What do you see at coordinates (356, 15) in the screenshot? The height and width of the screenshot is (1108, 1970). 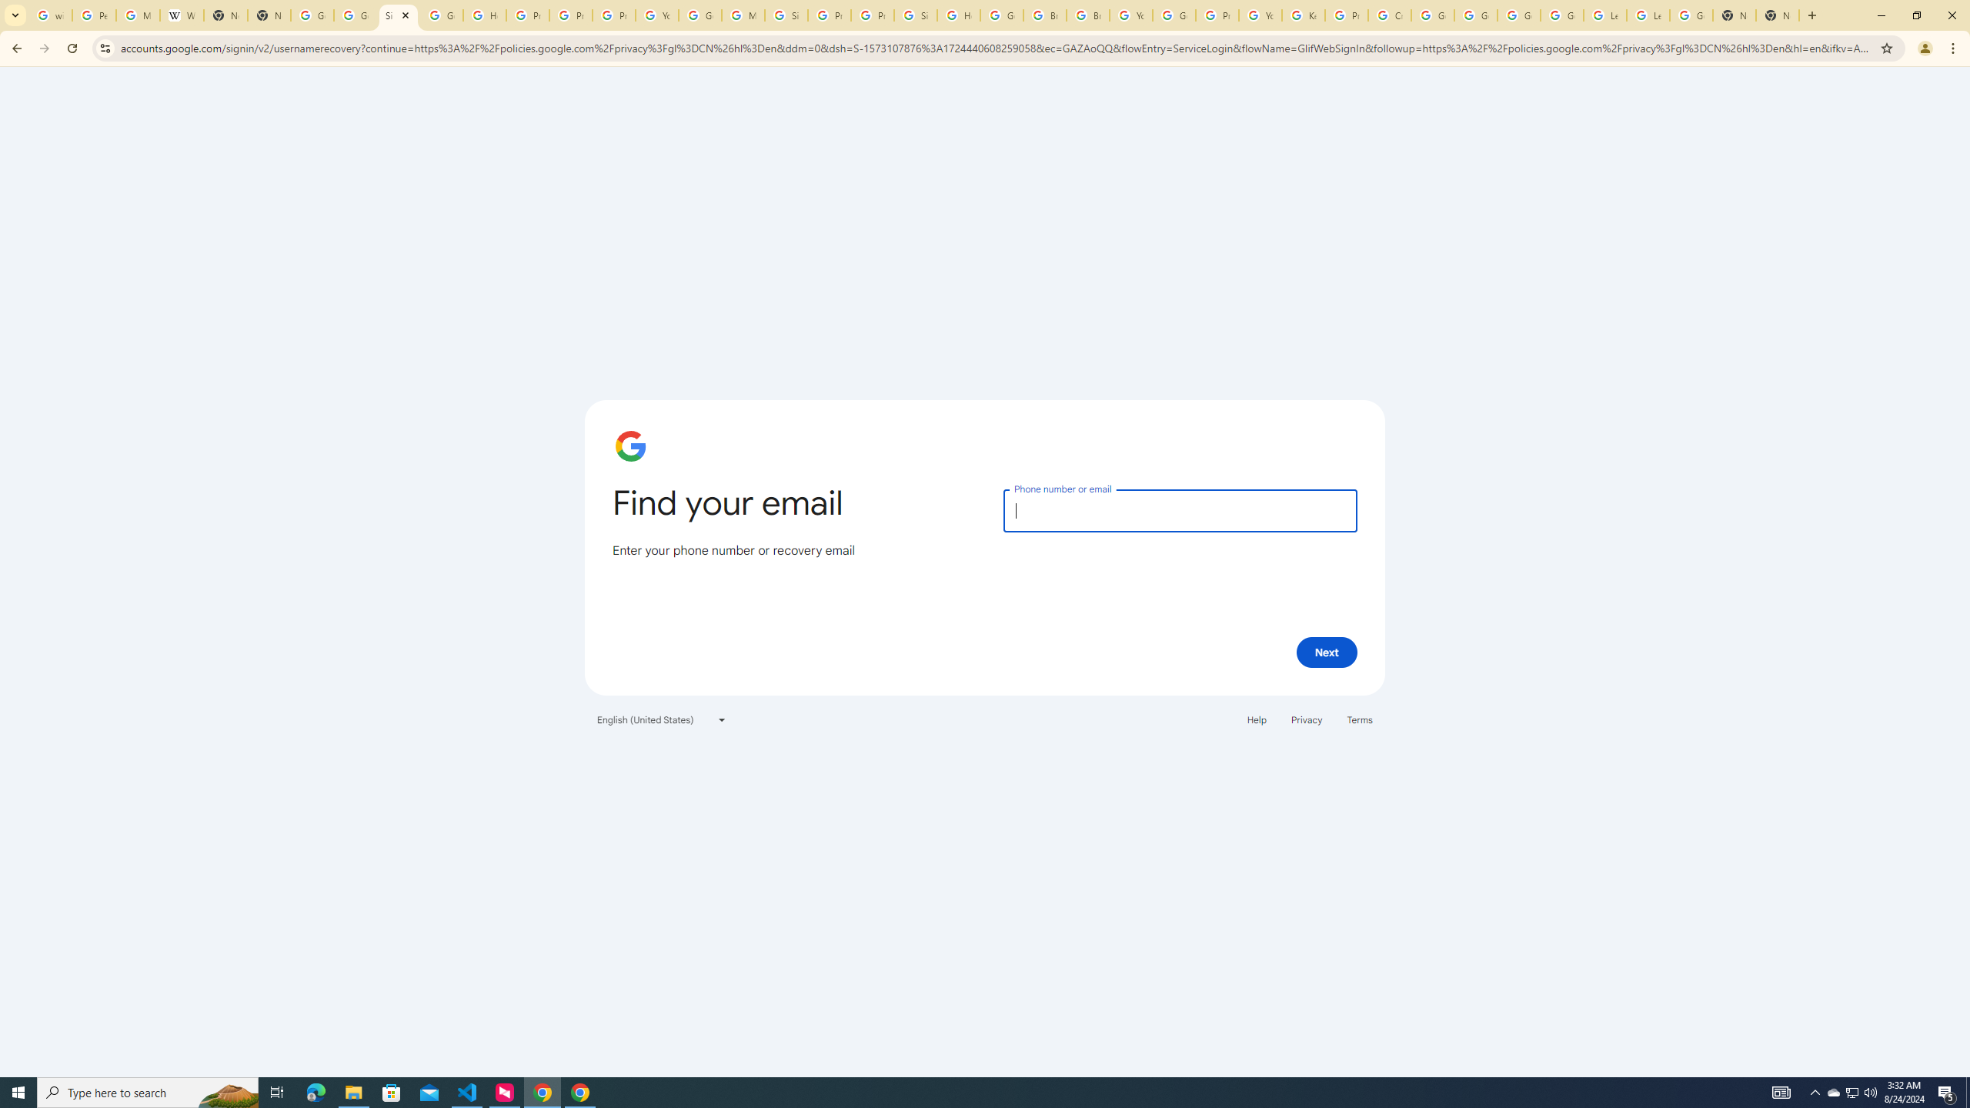 I see `Google Drive: Sign-in` at bounding box center [356, 15].